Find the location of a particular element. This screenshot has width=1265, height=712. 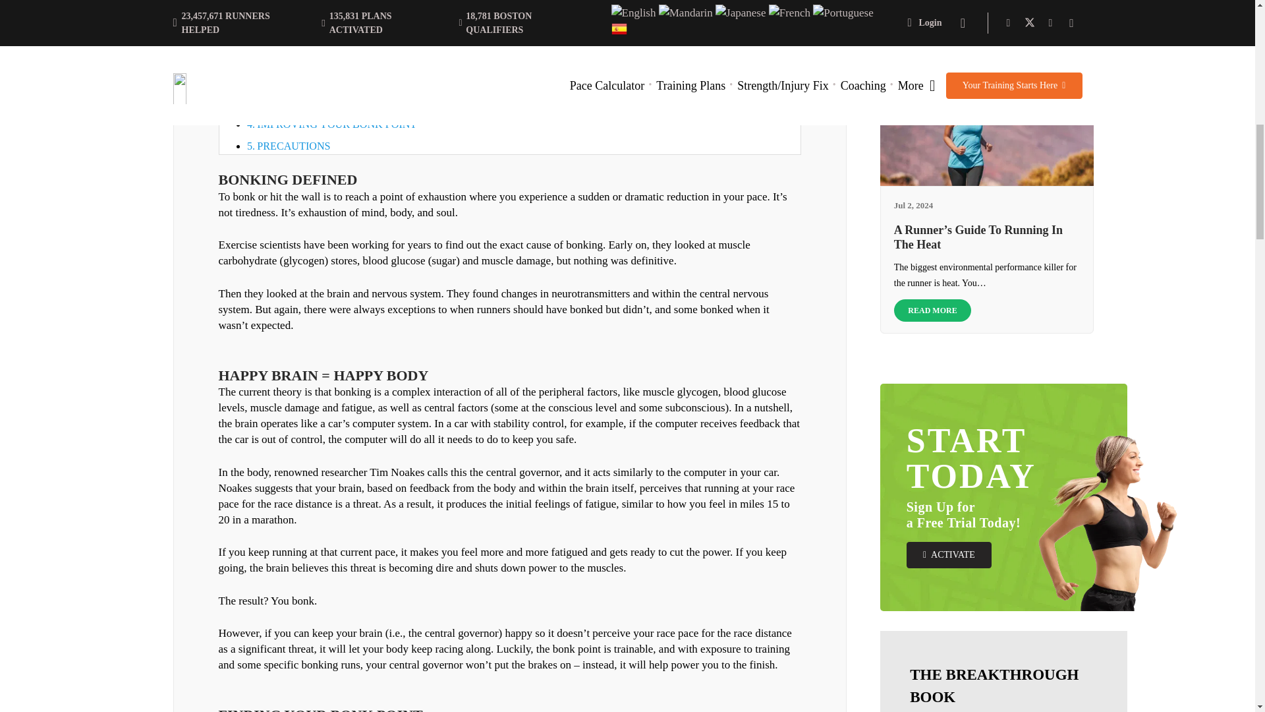

FINDING YOUR BONK POINT is located at coordinates (328, 103).